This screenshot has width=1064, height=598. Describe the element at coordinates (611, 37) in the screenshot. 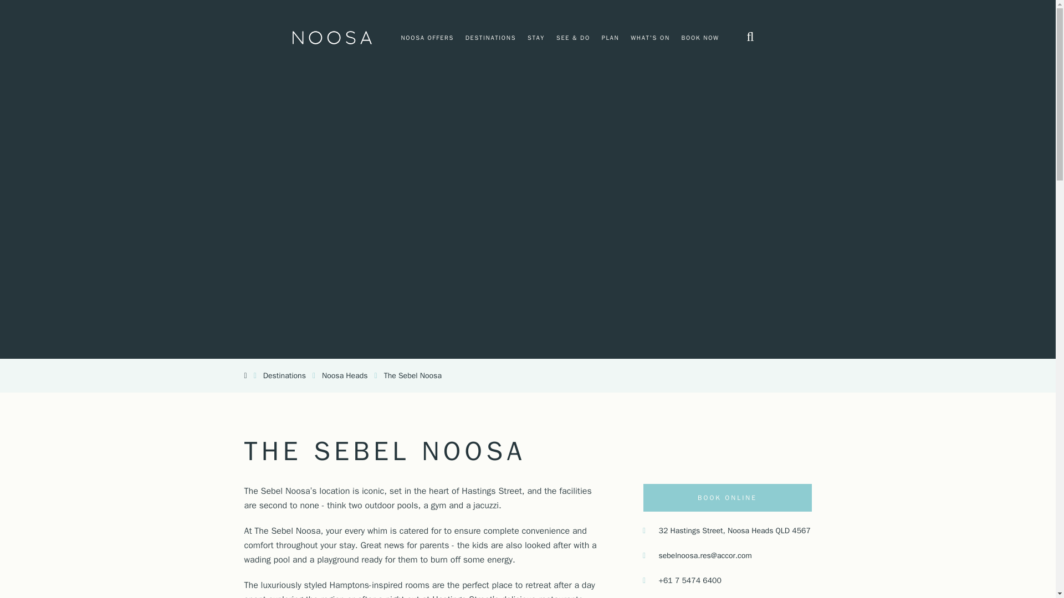

I see `PLAN` at that location.